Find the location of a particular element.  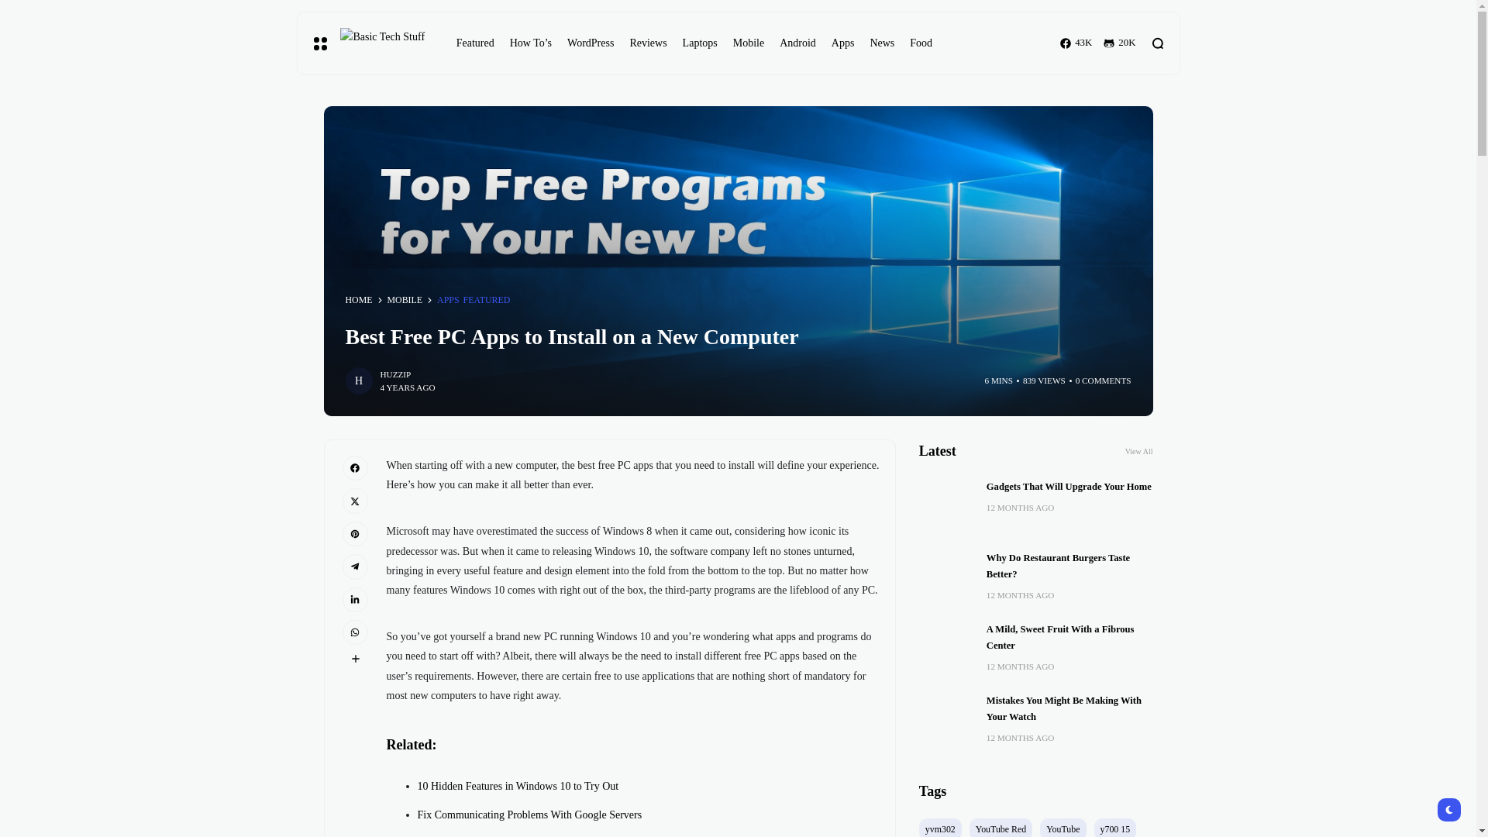

43K is located at coordinates (1076, 43).